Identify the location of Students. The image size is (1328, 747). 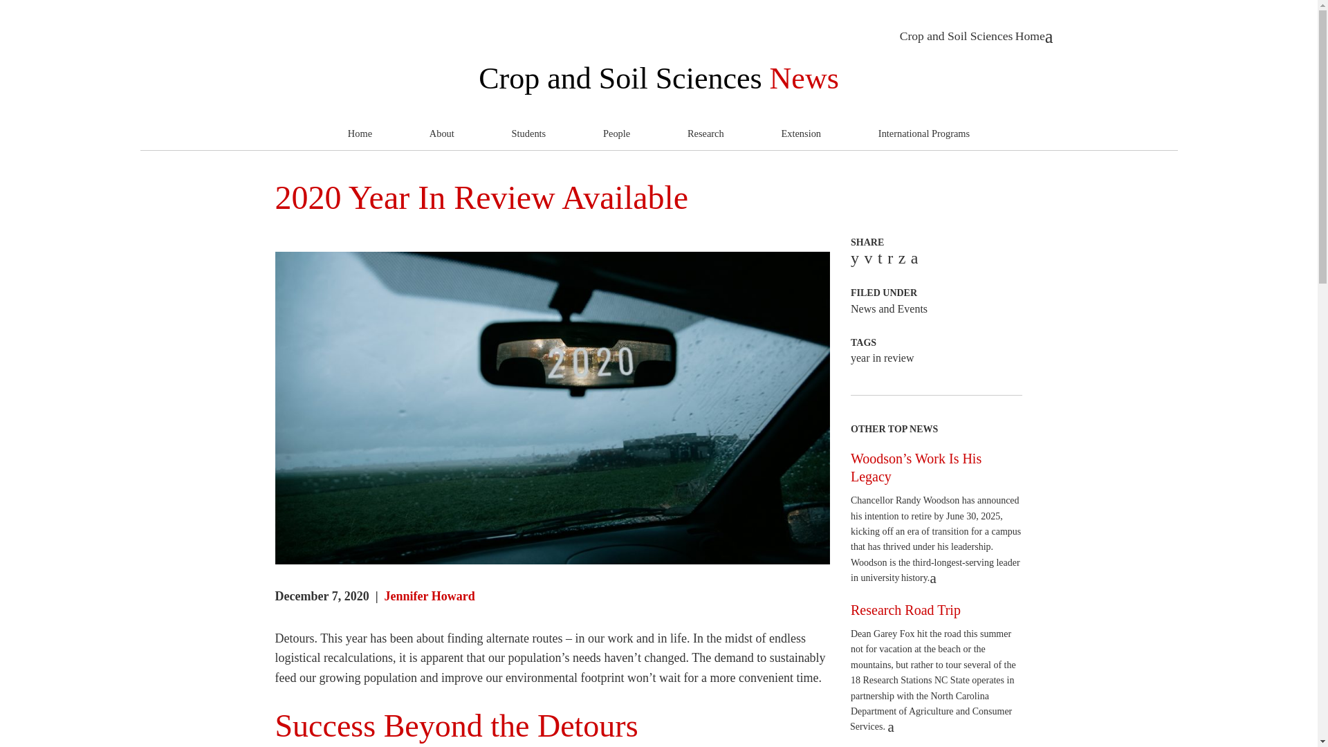
(528, 134).